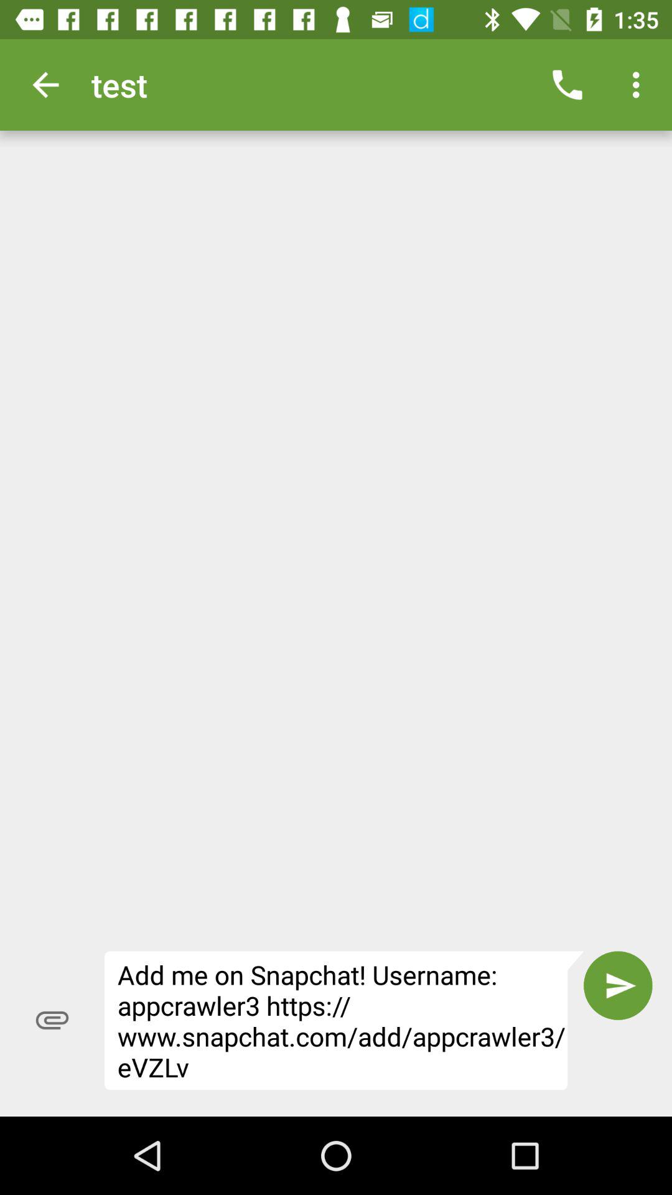 The width and height of the screenshot is (672, 1195). What do you see at coordinates (618, 985) in the screenshot?
I see `choose the icon to the right of add me on icon` at bounding box center [618, 985].